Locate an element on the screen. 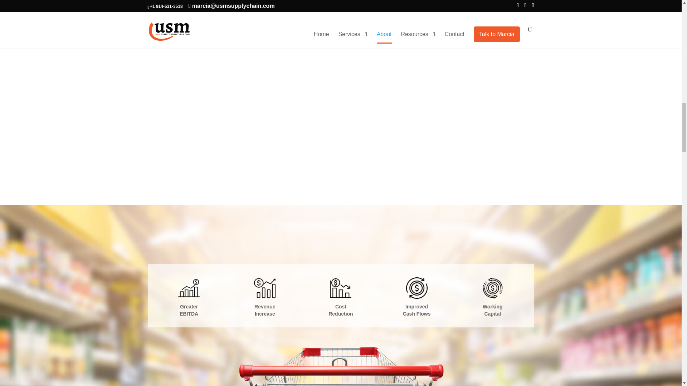 The height and width of the screenshot is (386, 687). cart-image-for-overlay is located at coordinates (341, 360).